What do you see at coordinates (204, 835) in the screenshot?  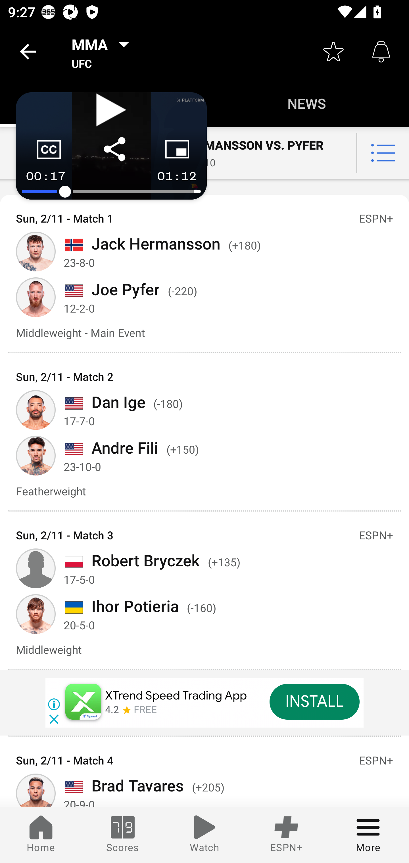 I see `Watch` at bounding box center [204, 835].